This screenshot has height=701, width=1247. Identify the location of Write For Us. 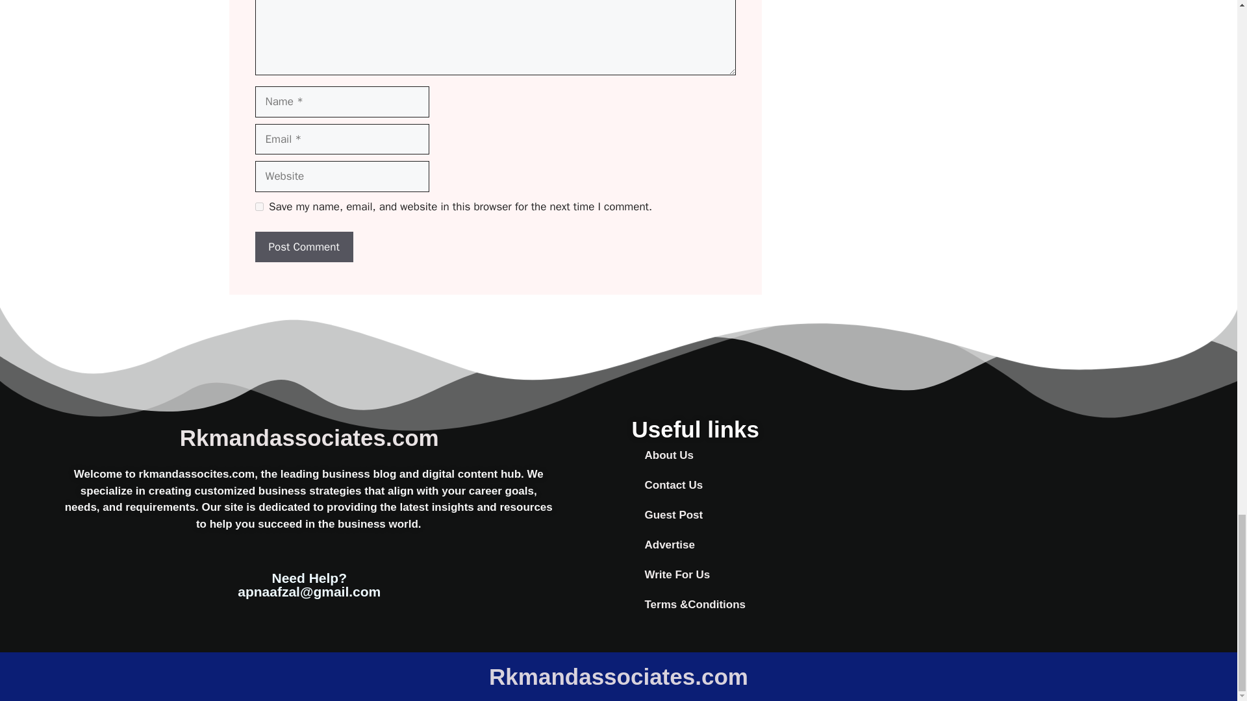
(774, 575).